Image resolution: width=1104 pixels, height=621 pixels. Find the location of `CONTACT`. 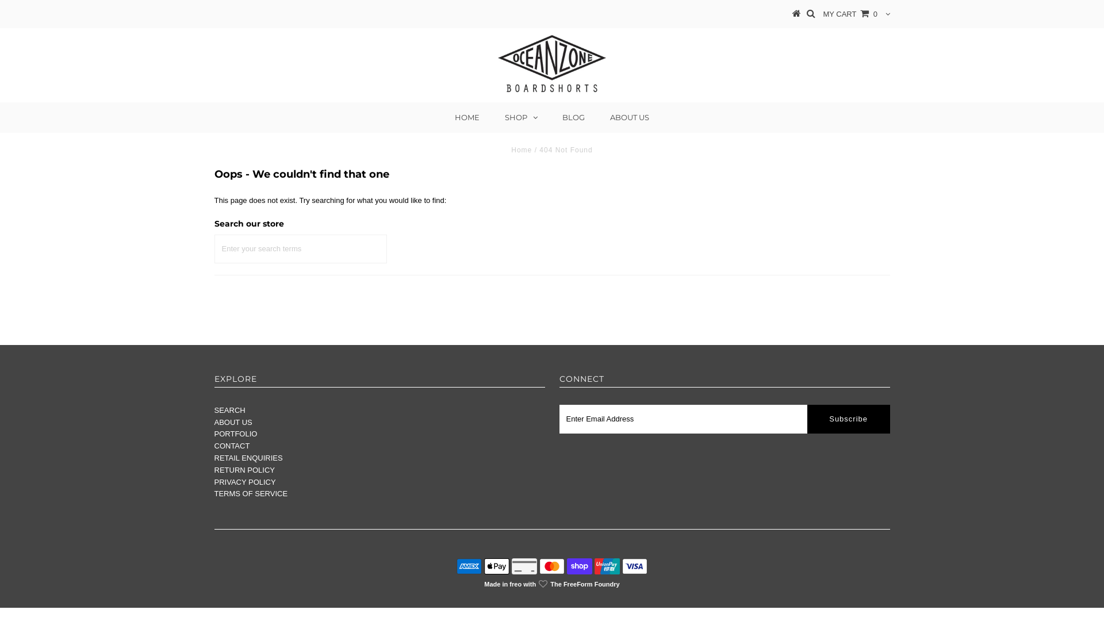

CONTACT is located at coordinates (232, 446).